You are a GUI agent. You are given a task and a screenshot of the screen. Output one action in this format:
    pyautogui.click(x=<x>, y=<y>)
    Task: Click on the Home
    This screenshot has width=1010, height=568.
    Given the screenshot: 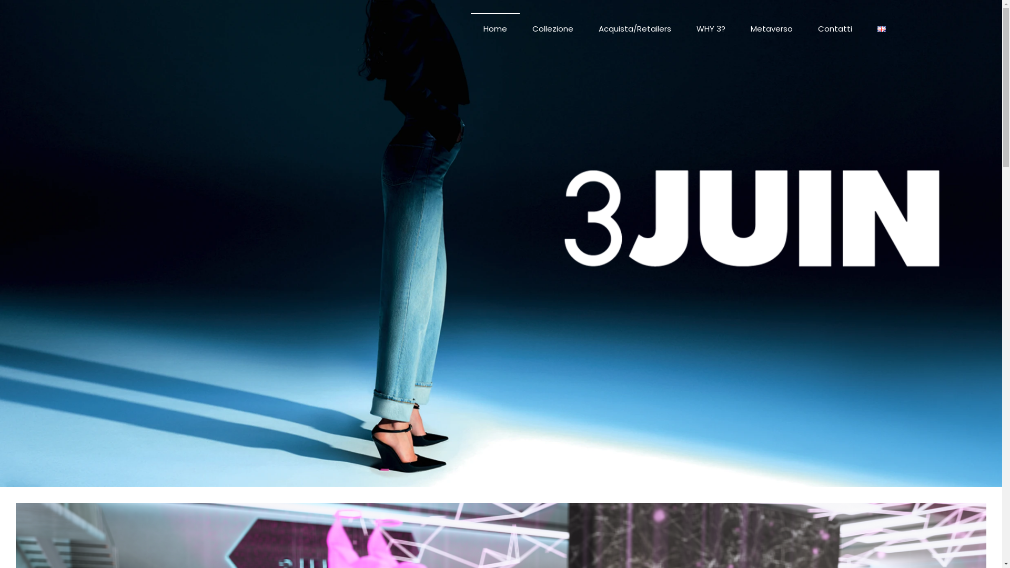 What is the action you would take?
    pyautogui.click(x=494, y=29)
    